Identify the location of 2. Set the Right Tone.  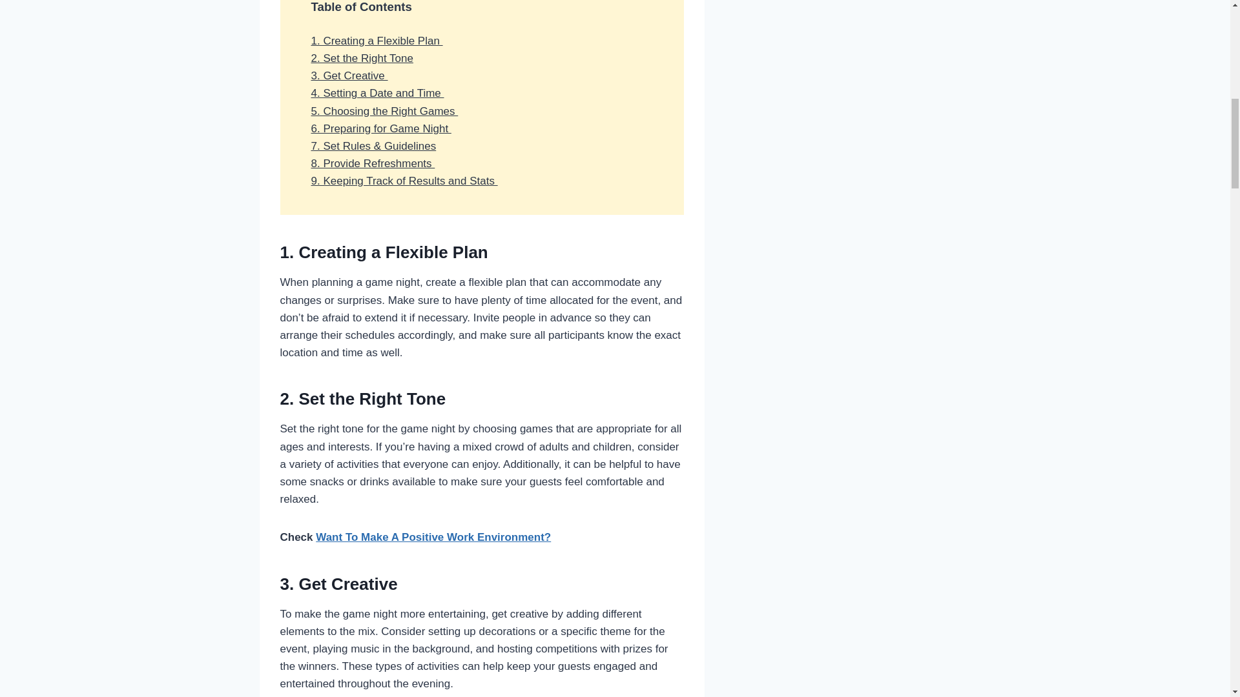
(362, 58).